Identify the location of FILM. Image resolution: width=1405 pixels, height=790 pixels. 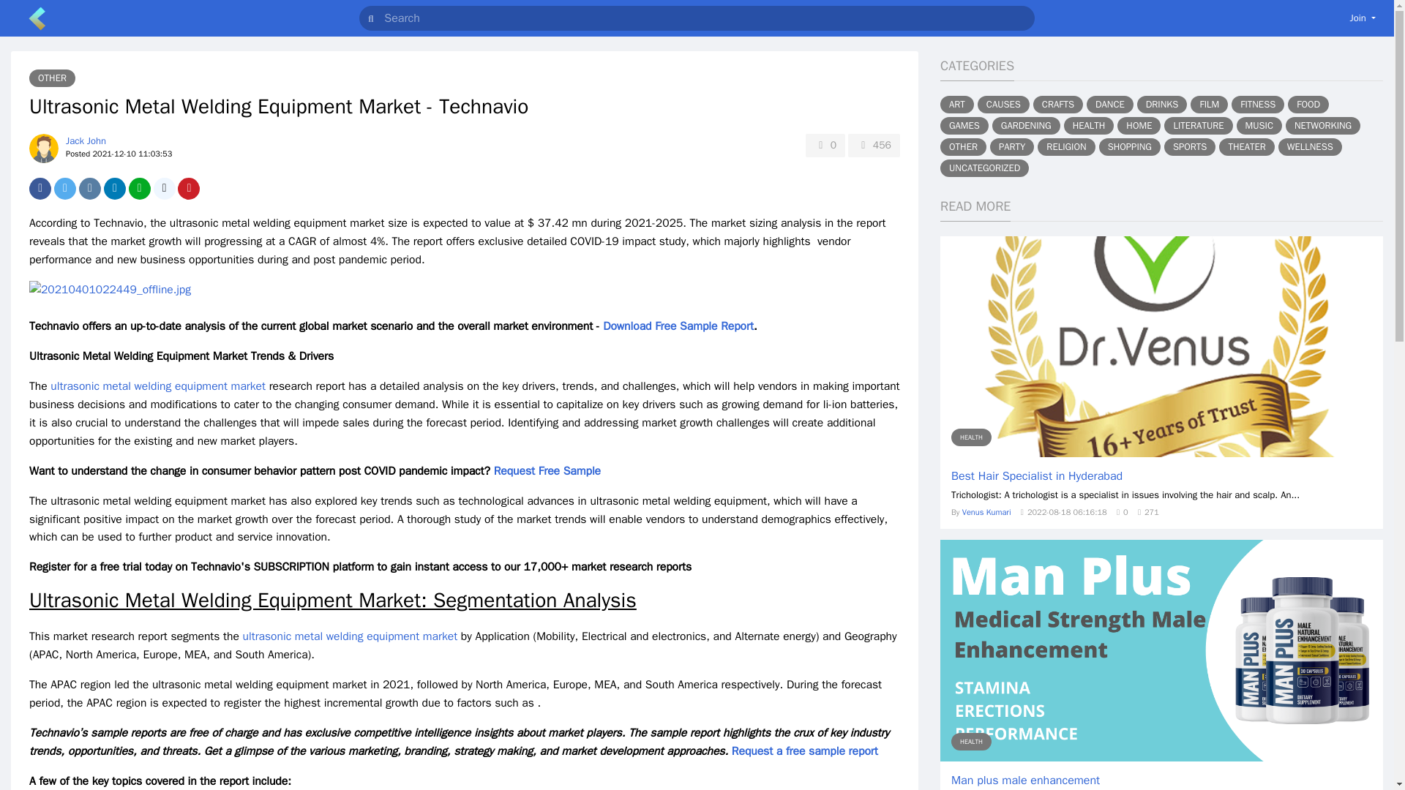
(1209, 104).